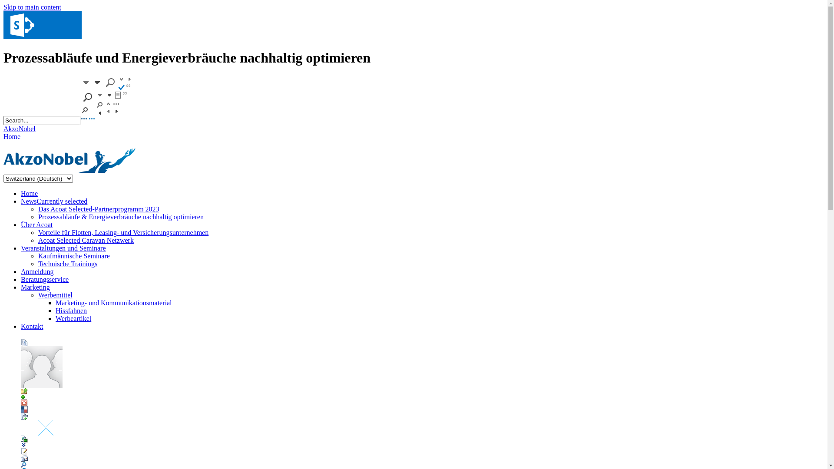 Image resolution: width=834 pixels, height=469 pixels. What do you see at coordinates (114, 303) in the screenshot?
I see `Marketing- und Kommunikationsmaterial` at bounding box center [114, 303].